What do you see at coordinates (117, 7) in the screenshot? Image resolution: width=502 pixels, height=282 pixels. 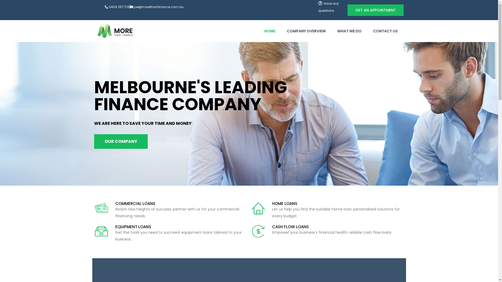 I see `0409 257 516` at bounding box center [117, 7].